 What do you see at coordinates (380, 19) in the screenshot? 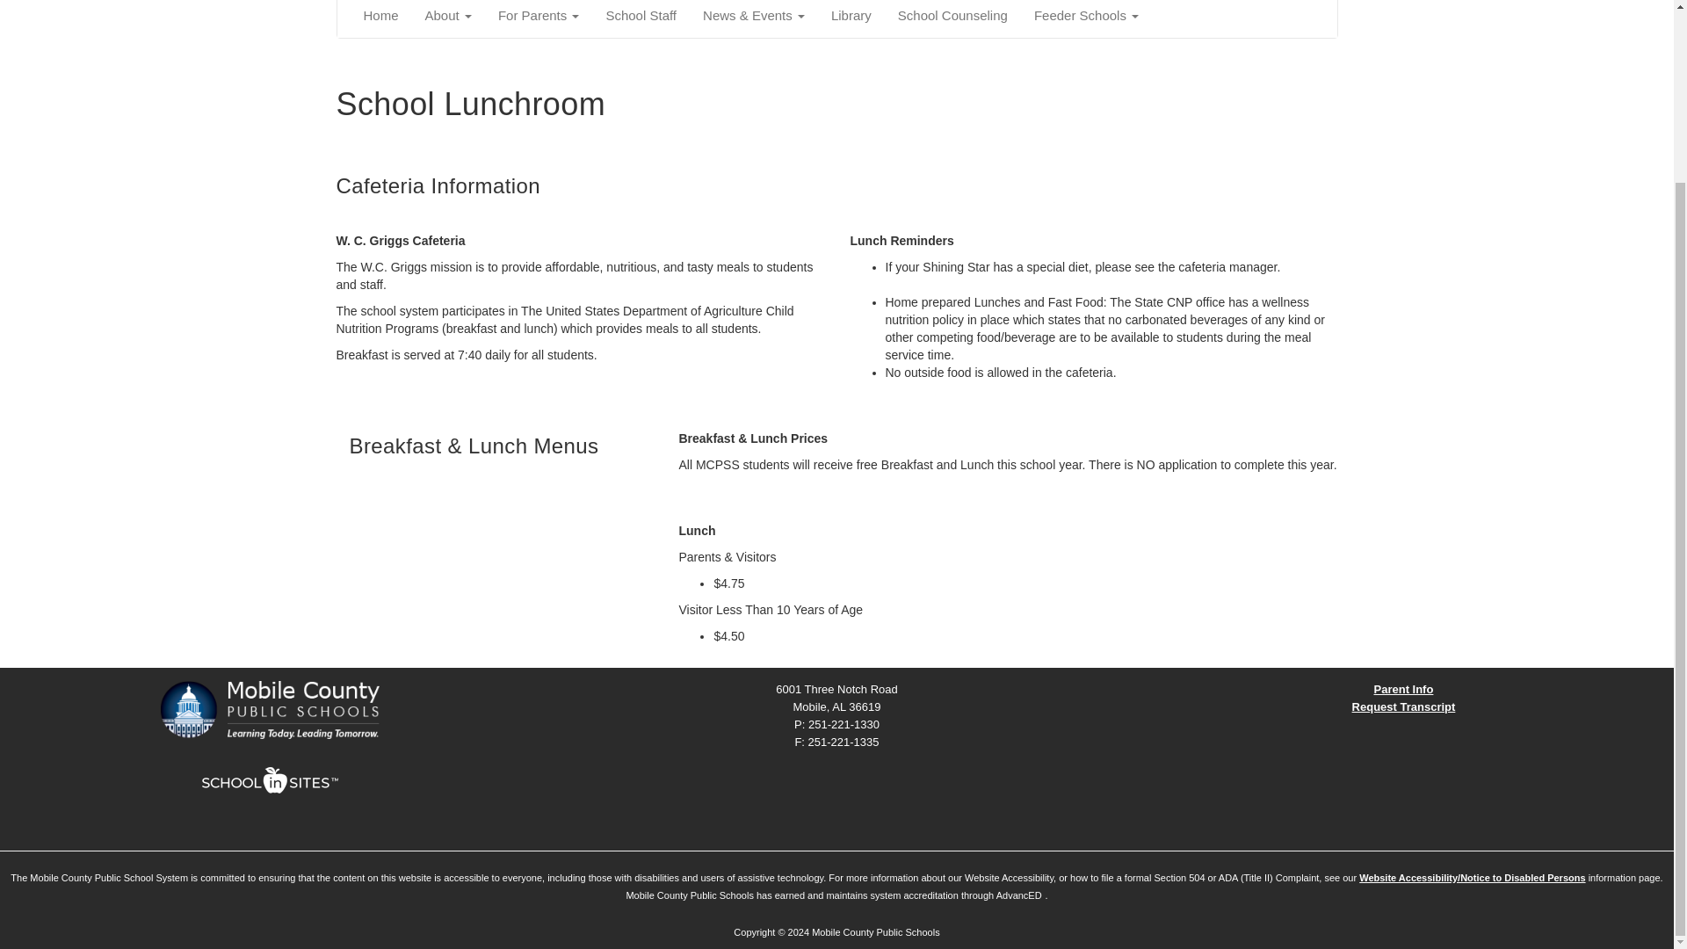
I see `Home` at bounding box center [380, 19].